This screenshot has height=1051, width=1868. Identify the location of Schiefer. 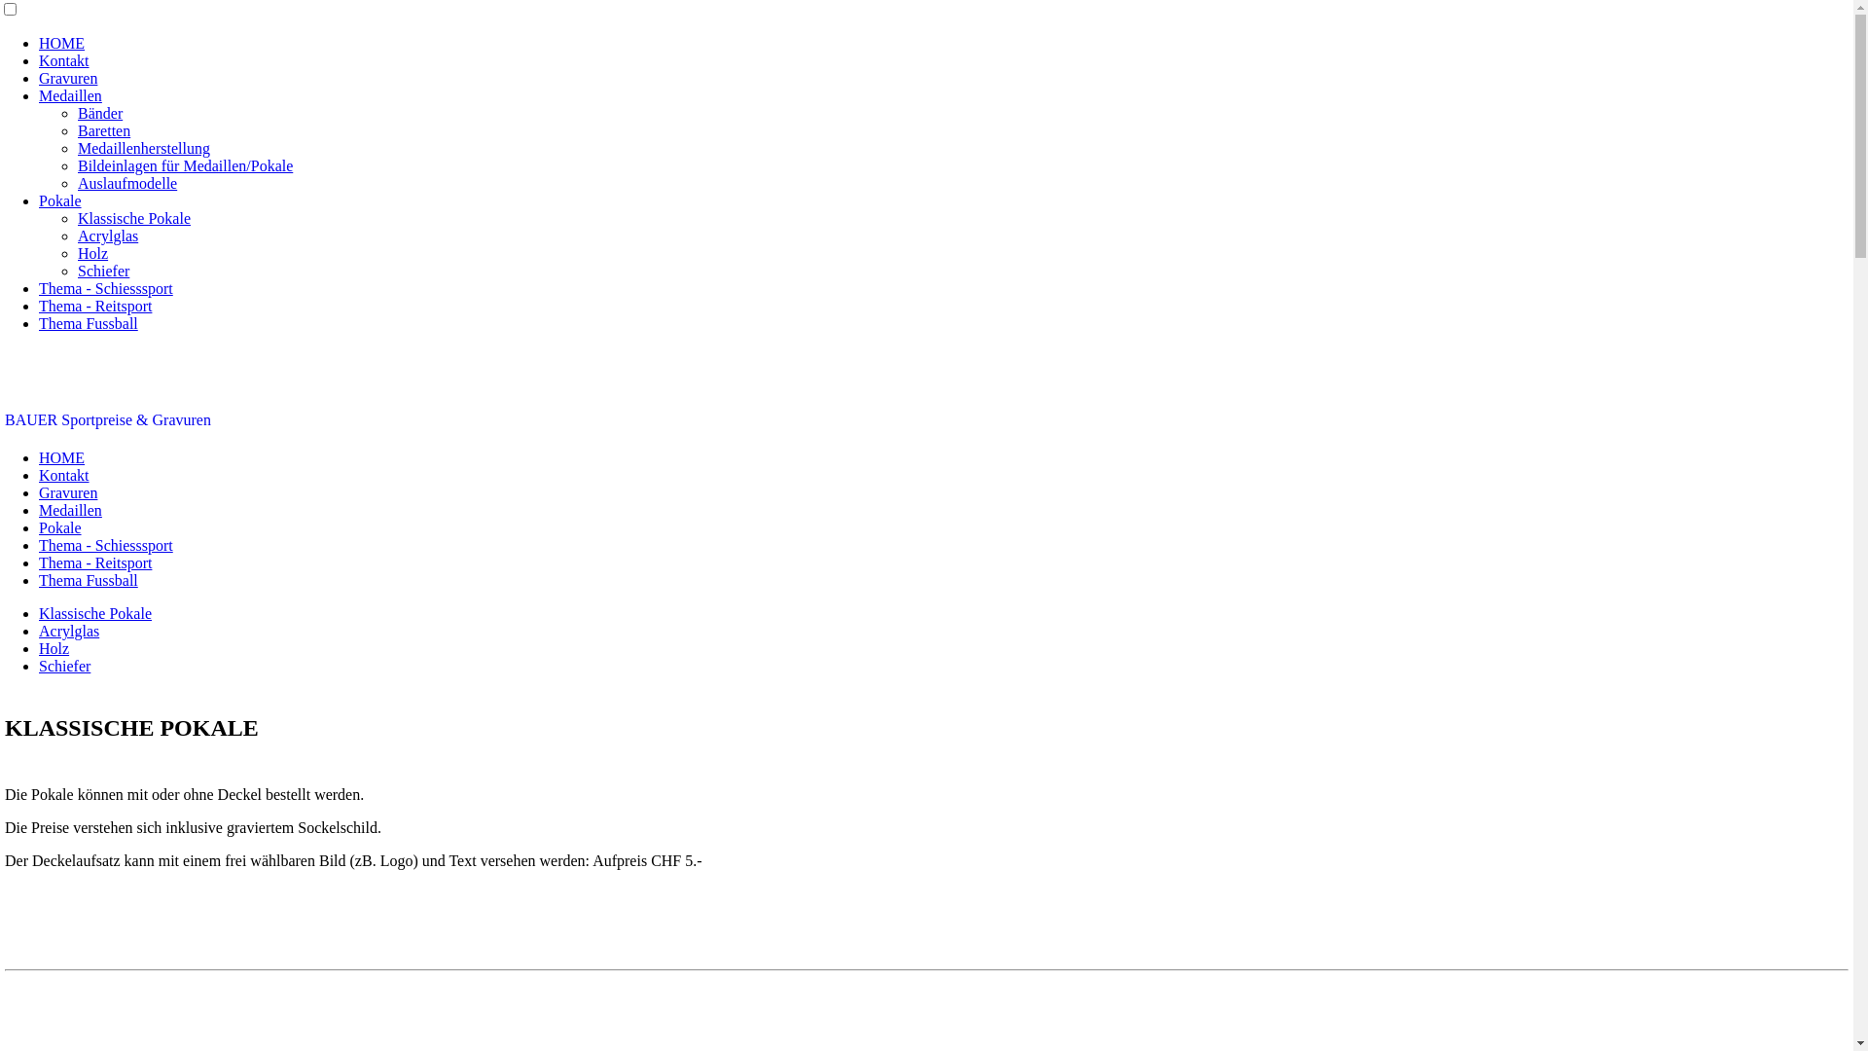
(64, 666).